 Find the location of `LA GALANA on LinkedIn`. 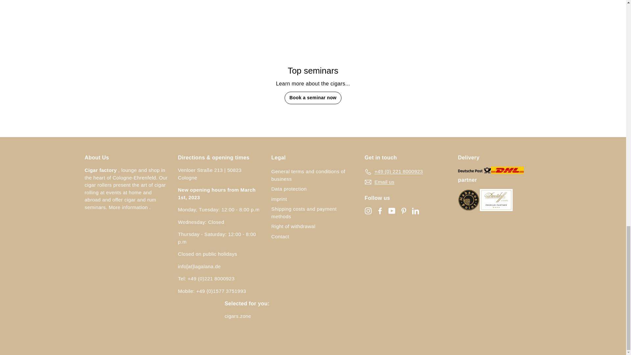

LA GALANA on LinkedIn is located at coordinates (415, 211).